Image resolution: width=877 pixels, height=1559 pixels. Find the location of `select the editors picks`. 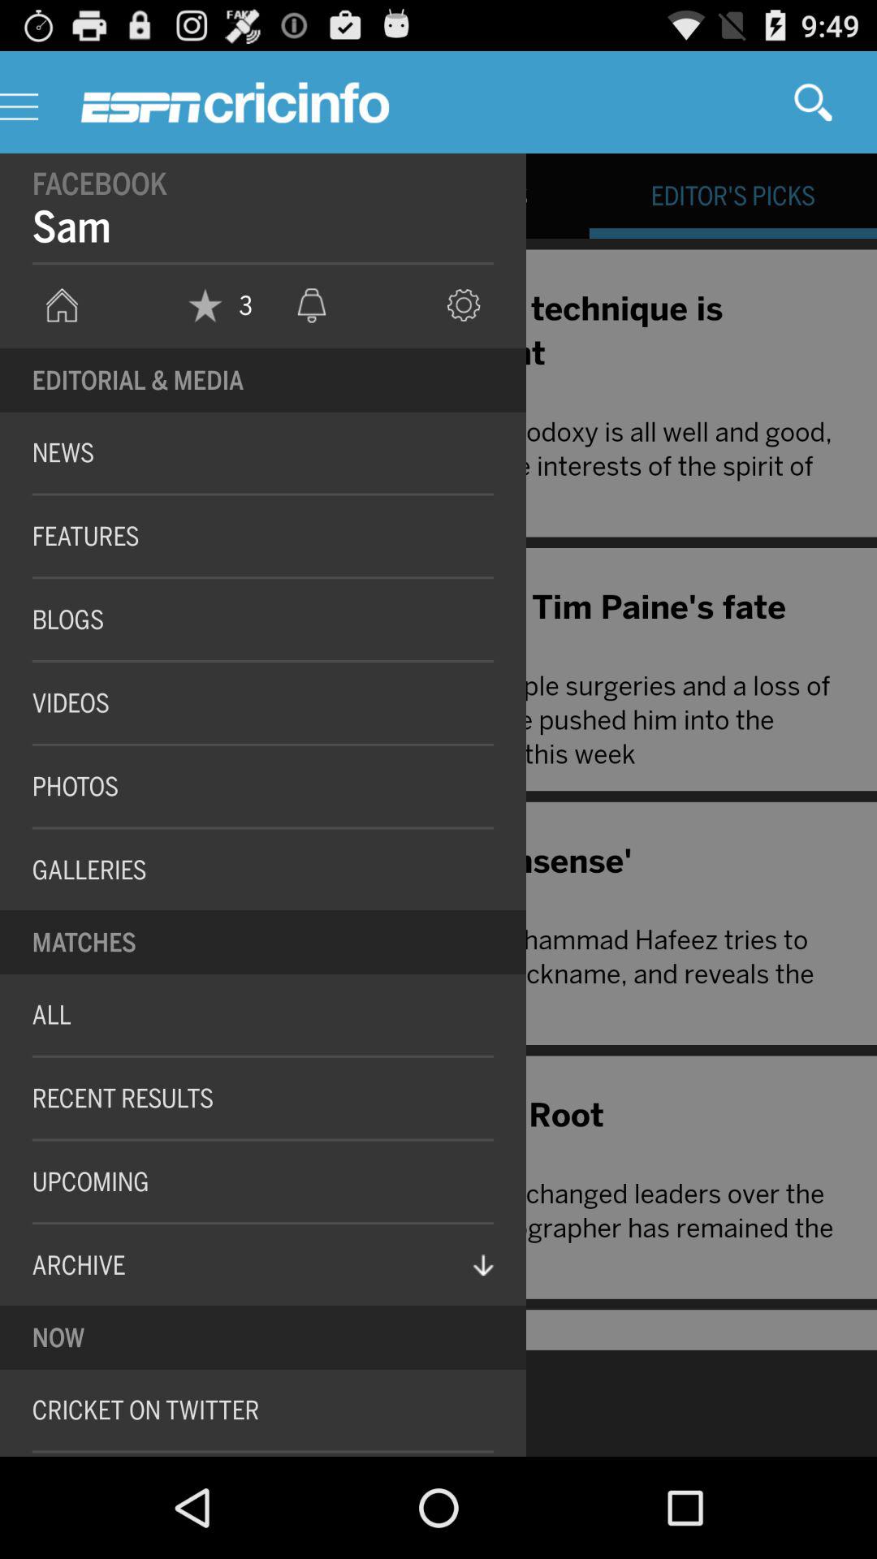

select the editors picks is located at coordinates (732, 195).